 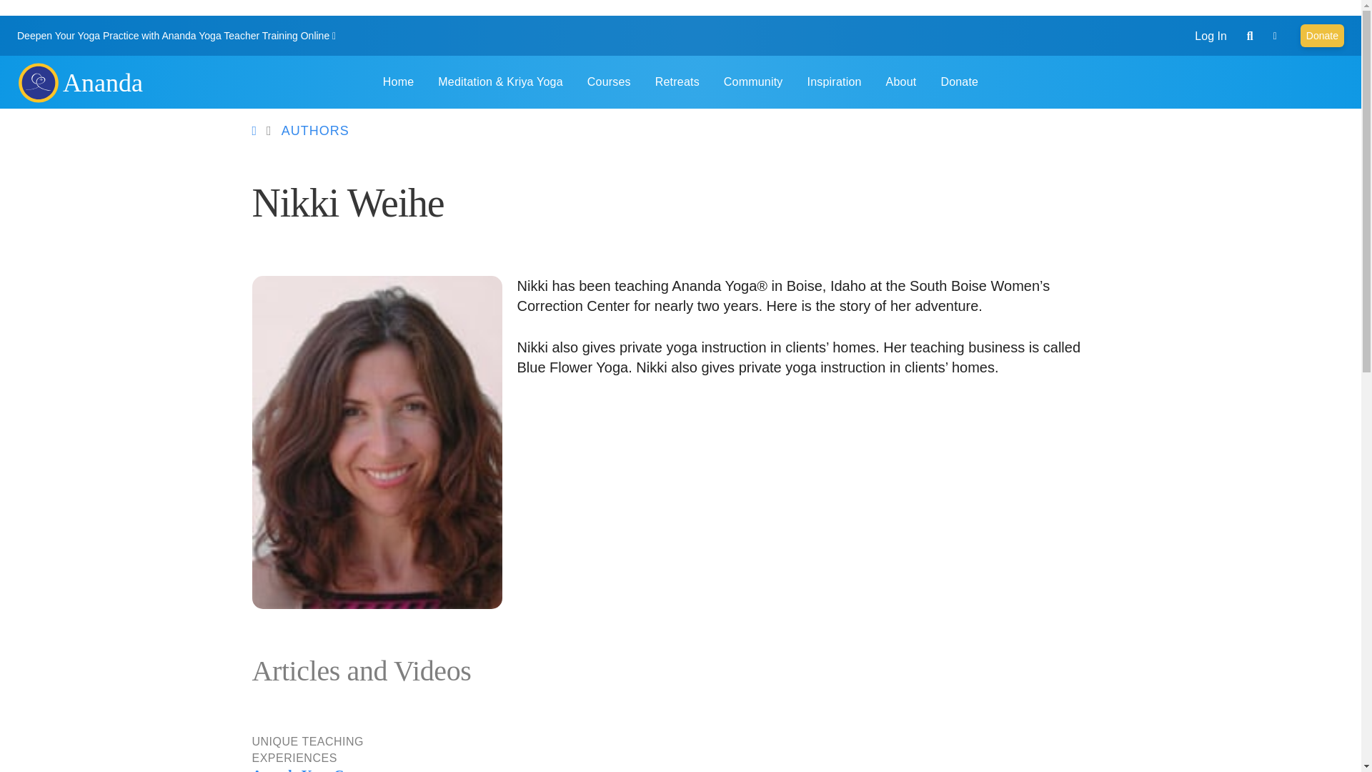 I want to click on Ananda, so click(x=37, y=81).